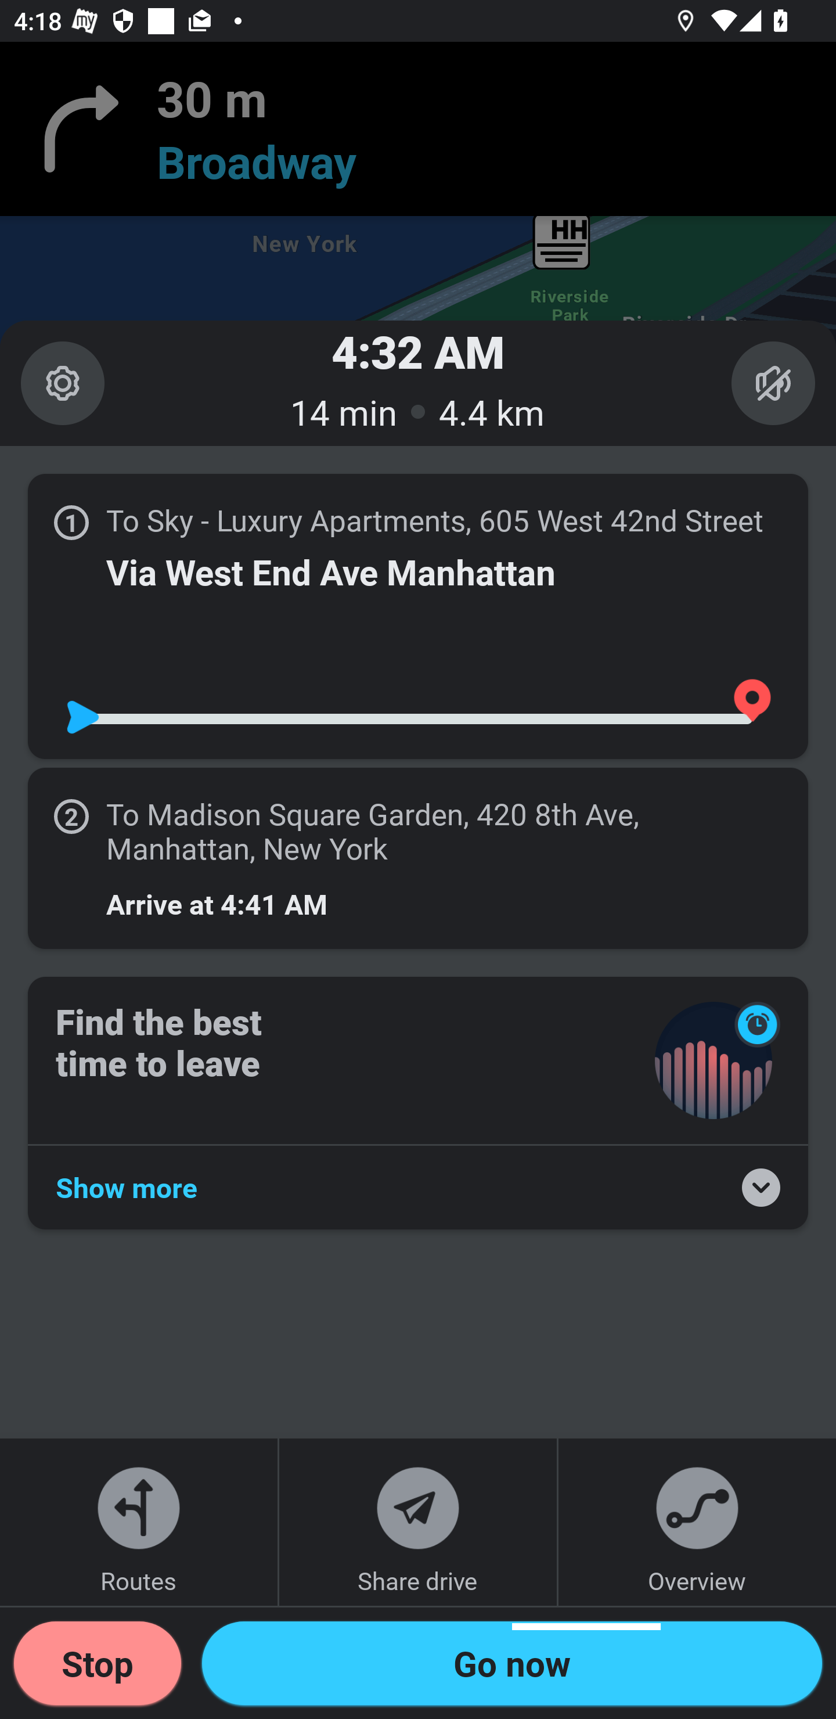 The height and width of the screenshot is (1719, 836). What do you see at coordinates (418, 382) in the screenshot?
I see `4:32 AM 14 min 4.4 km` at bounding box center [418, 382].